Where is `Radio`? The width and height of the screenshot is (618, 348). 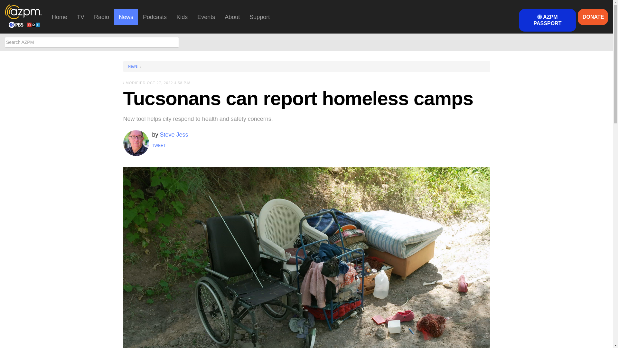 Radio is located at coordinates (101, 17).